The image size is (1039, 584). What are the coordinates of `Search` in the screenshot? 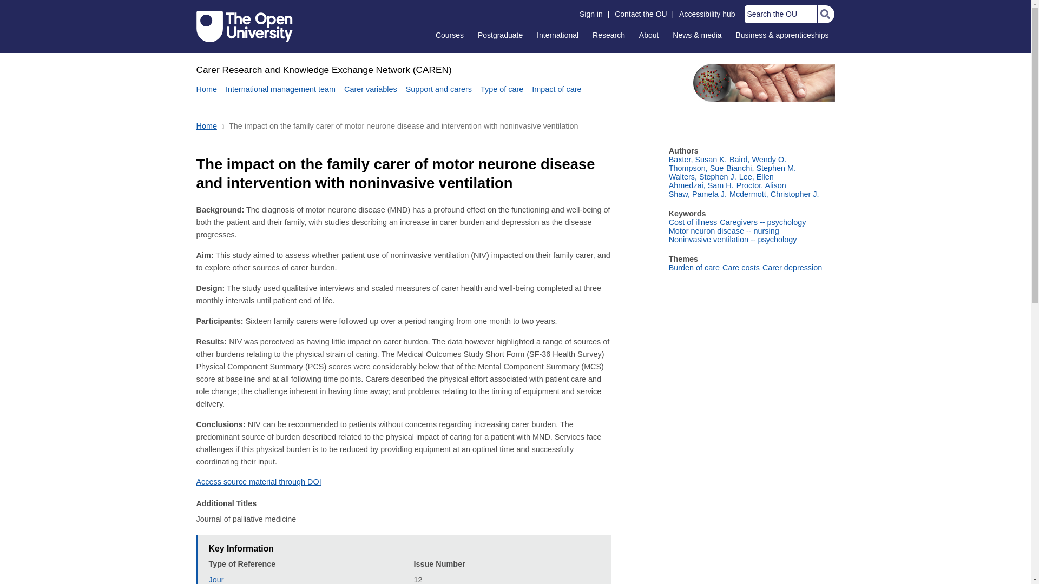 It's located at (825, 14).